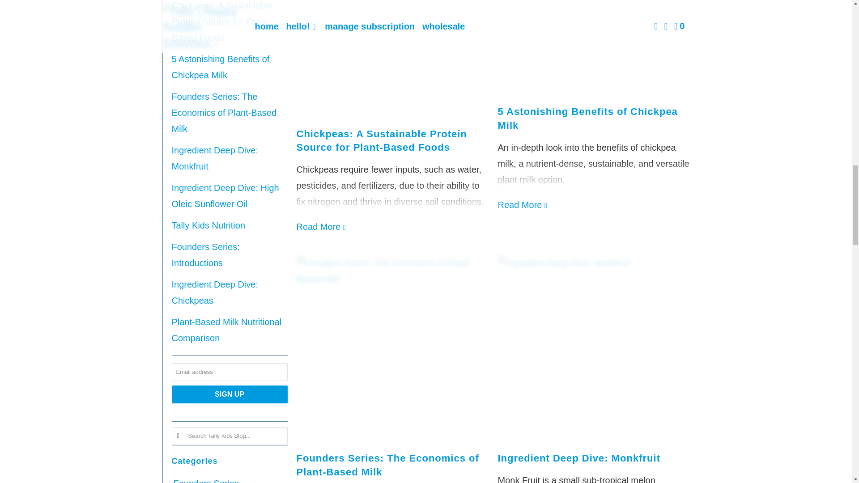 The height and width of the screenshot is (483, 859). Describe the element at coordinates (206, 255) in the screenshot. I see `Founders Series: Introductions` at that location.